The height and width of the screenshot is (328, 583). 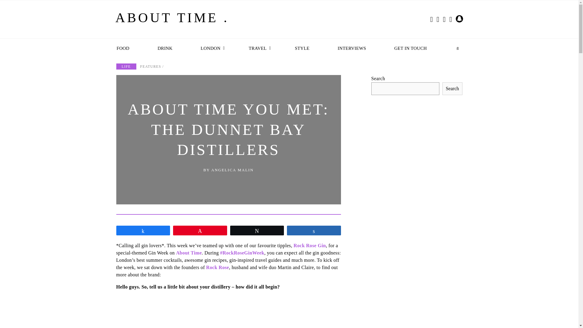 What do you see at coordinates (126, 66) in the screenshot?
I see `LIFE` at bounding box center [126, 66].